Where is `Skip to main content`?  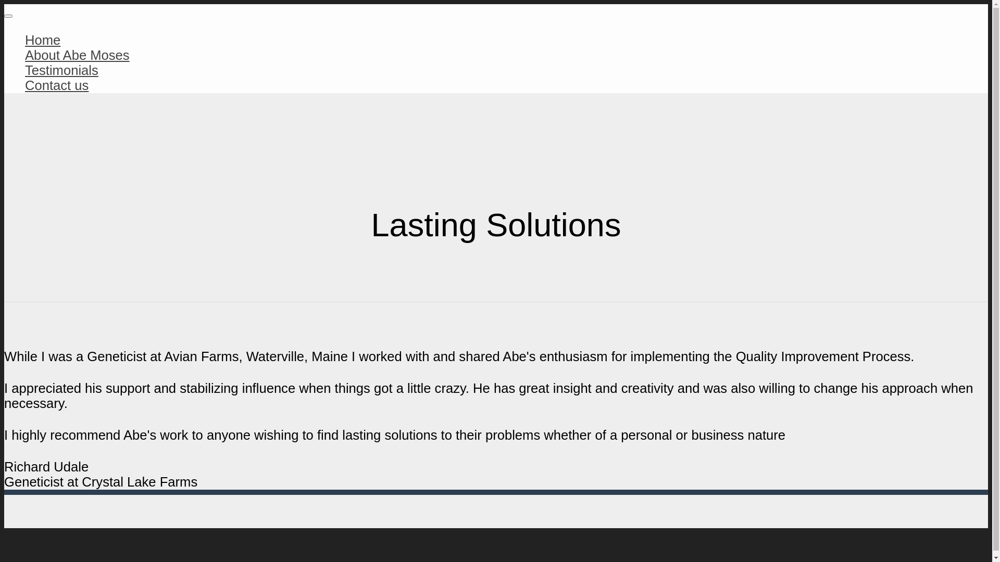
Skip to main content is located at coordinates (4, 4).